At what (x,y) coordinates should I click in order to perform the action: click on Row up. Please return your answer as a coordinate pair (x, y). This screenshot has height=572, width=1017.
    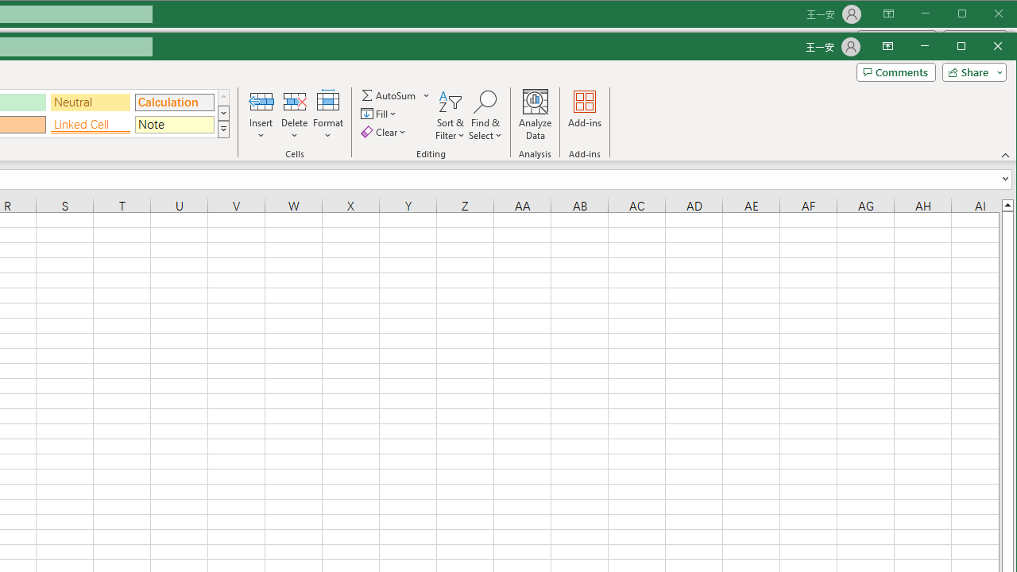
    Looking at the image, I should click on (223, 97).